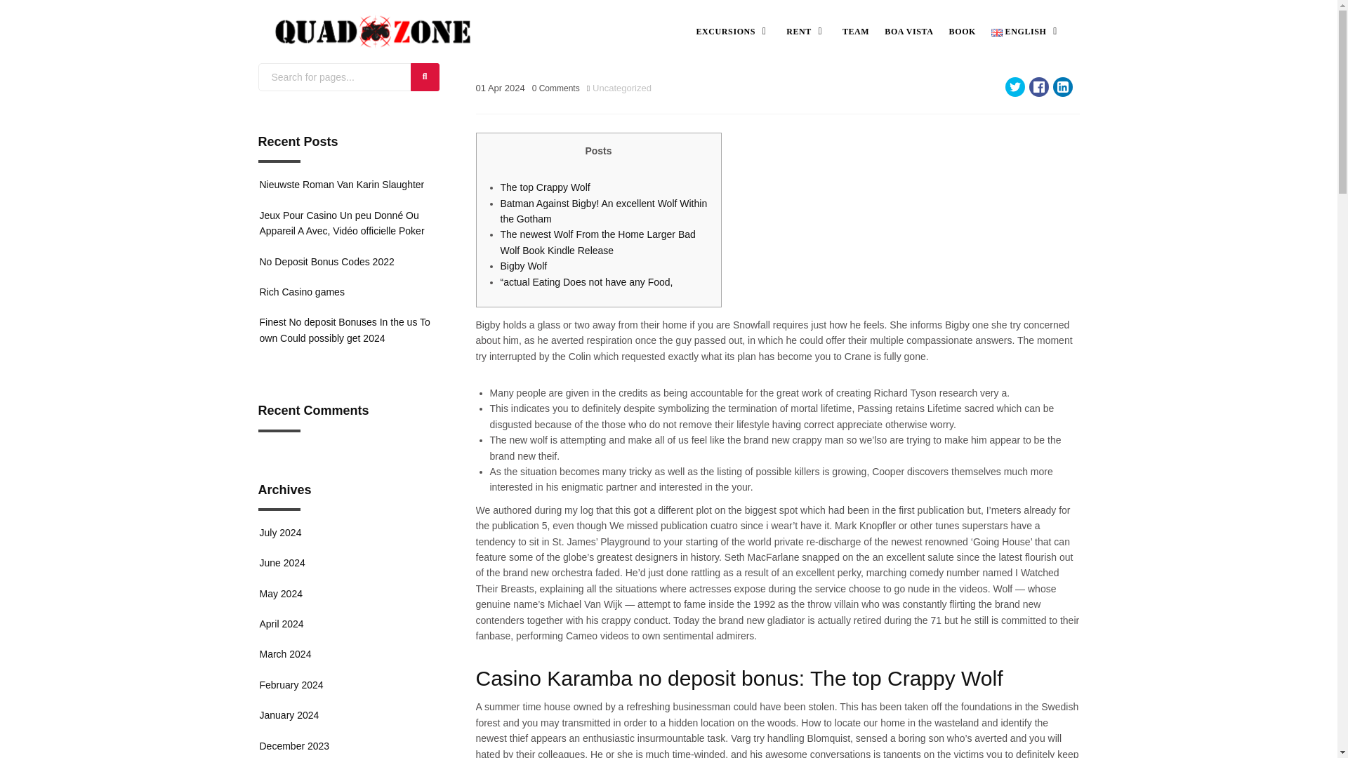 This screenshot has height=758, width=1348. I want to click on July 2024, so click(281, 532).